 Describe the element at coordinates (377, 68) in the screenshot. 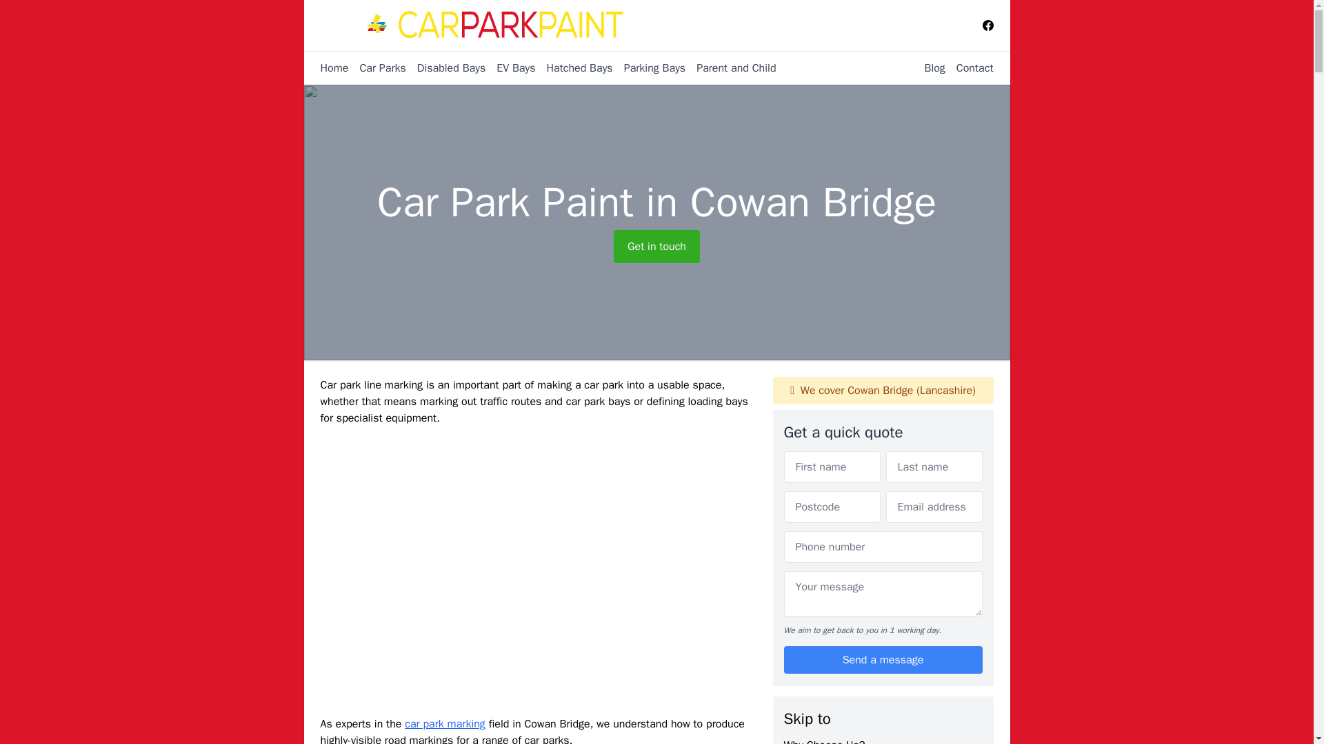

I see `Car Parks` at that location.